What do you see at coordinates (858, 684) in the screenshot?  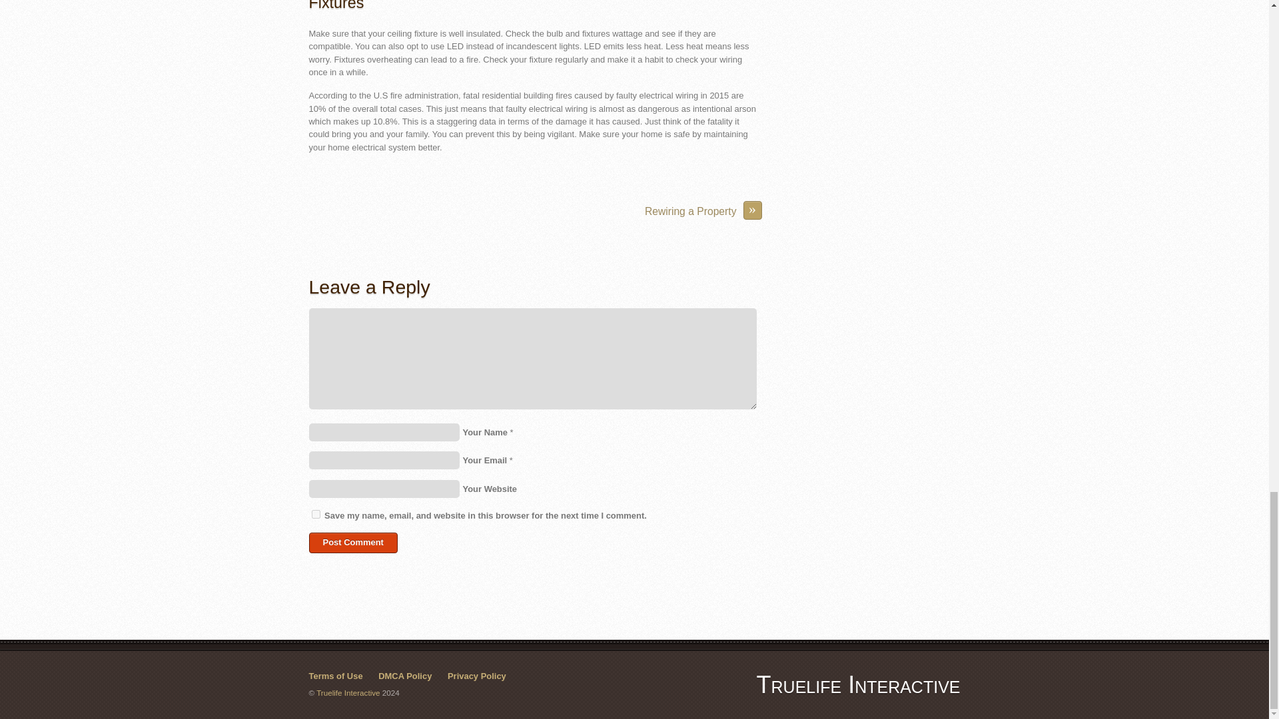 I see `Truelife Interactive` at bounding box center [858, 684].